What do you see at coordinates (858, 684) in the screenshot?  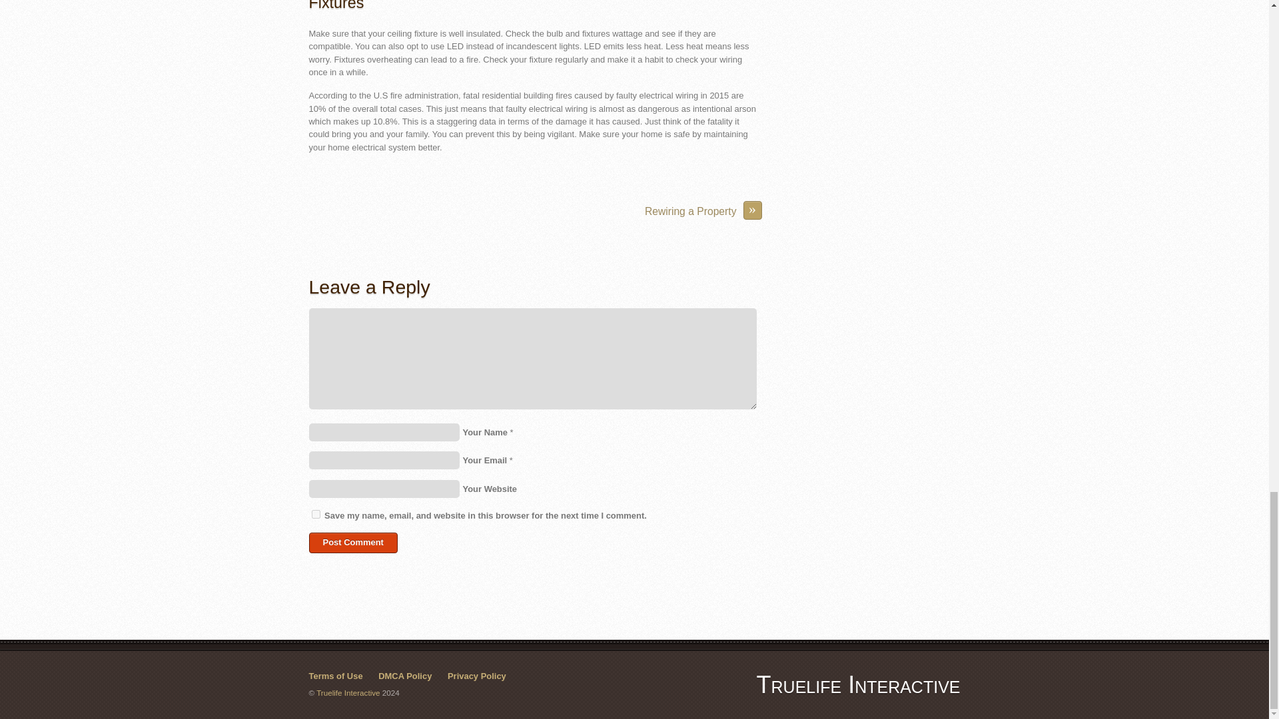 I see `Truelife Interactive` at bounding box center [858, 684].